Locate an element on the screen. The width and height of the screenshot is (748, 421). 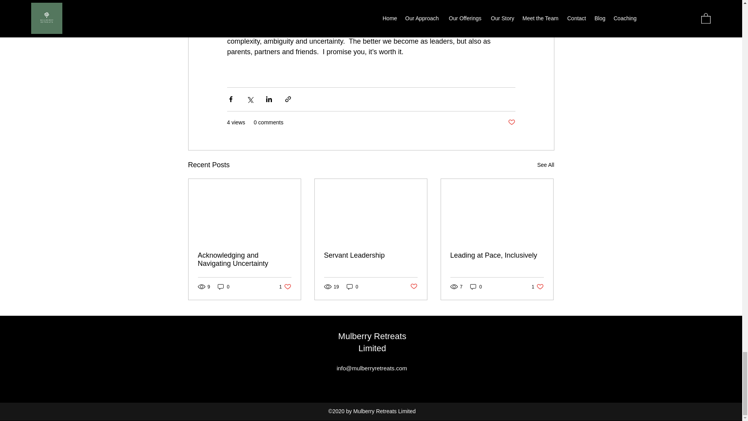
See All is located at coordinates (414, 287).